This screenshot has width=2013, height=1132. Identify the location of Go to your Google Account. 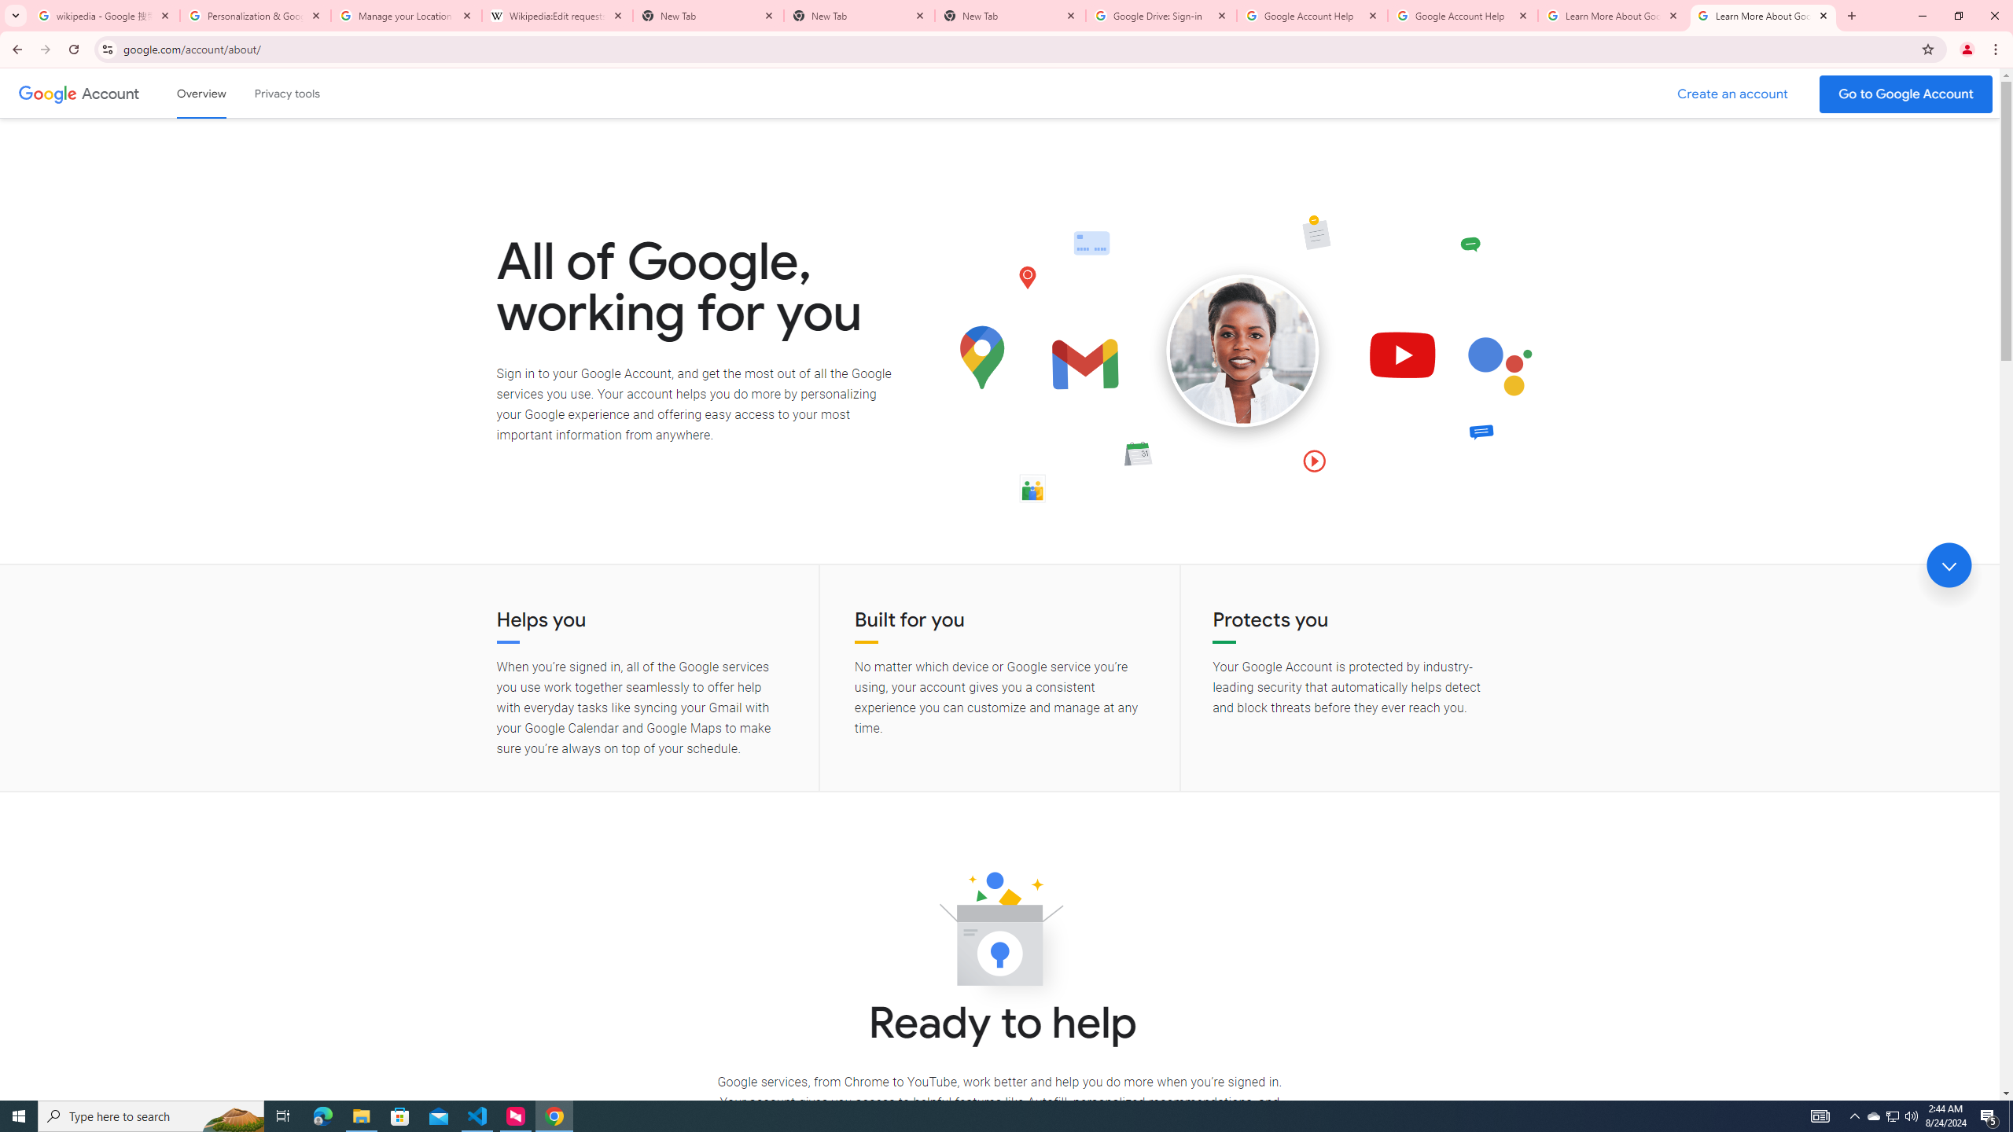
(1906, 94).